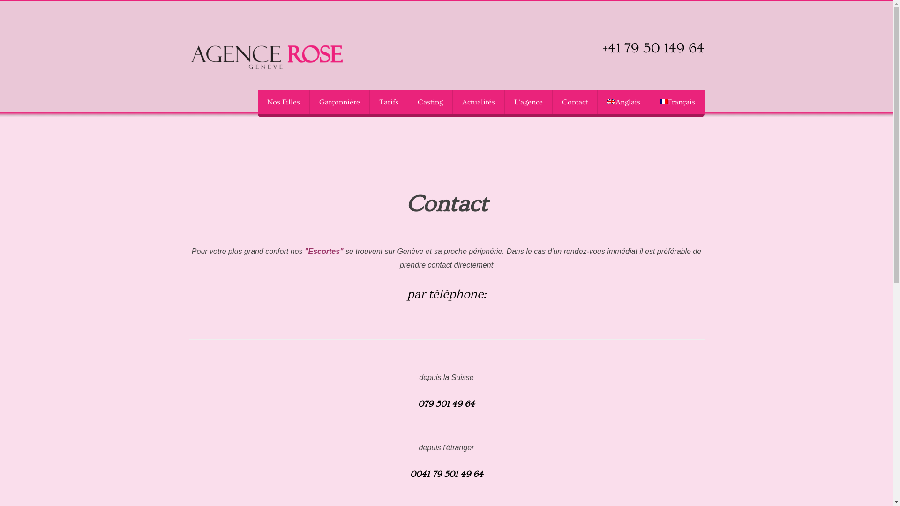 This screenshot has width=900, height=506. Describe the element at coordinates (575, 102) in the screenshot. I see `Contact` at that location.